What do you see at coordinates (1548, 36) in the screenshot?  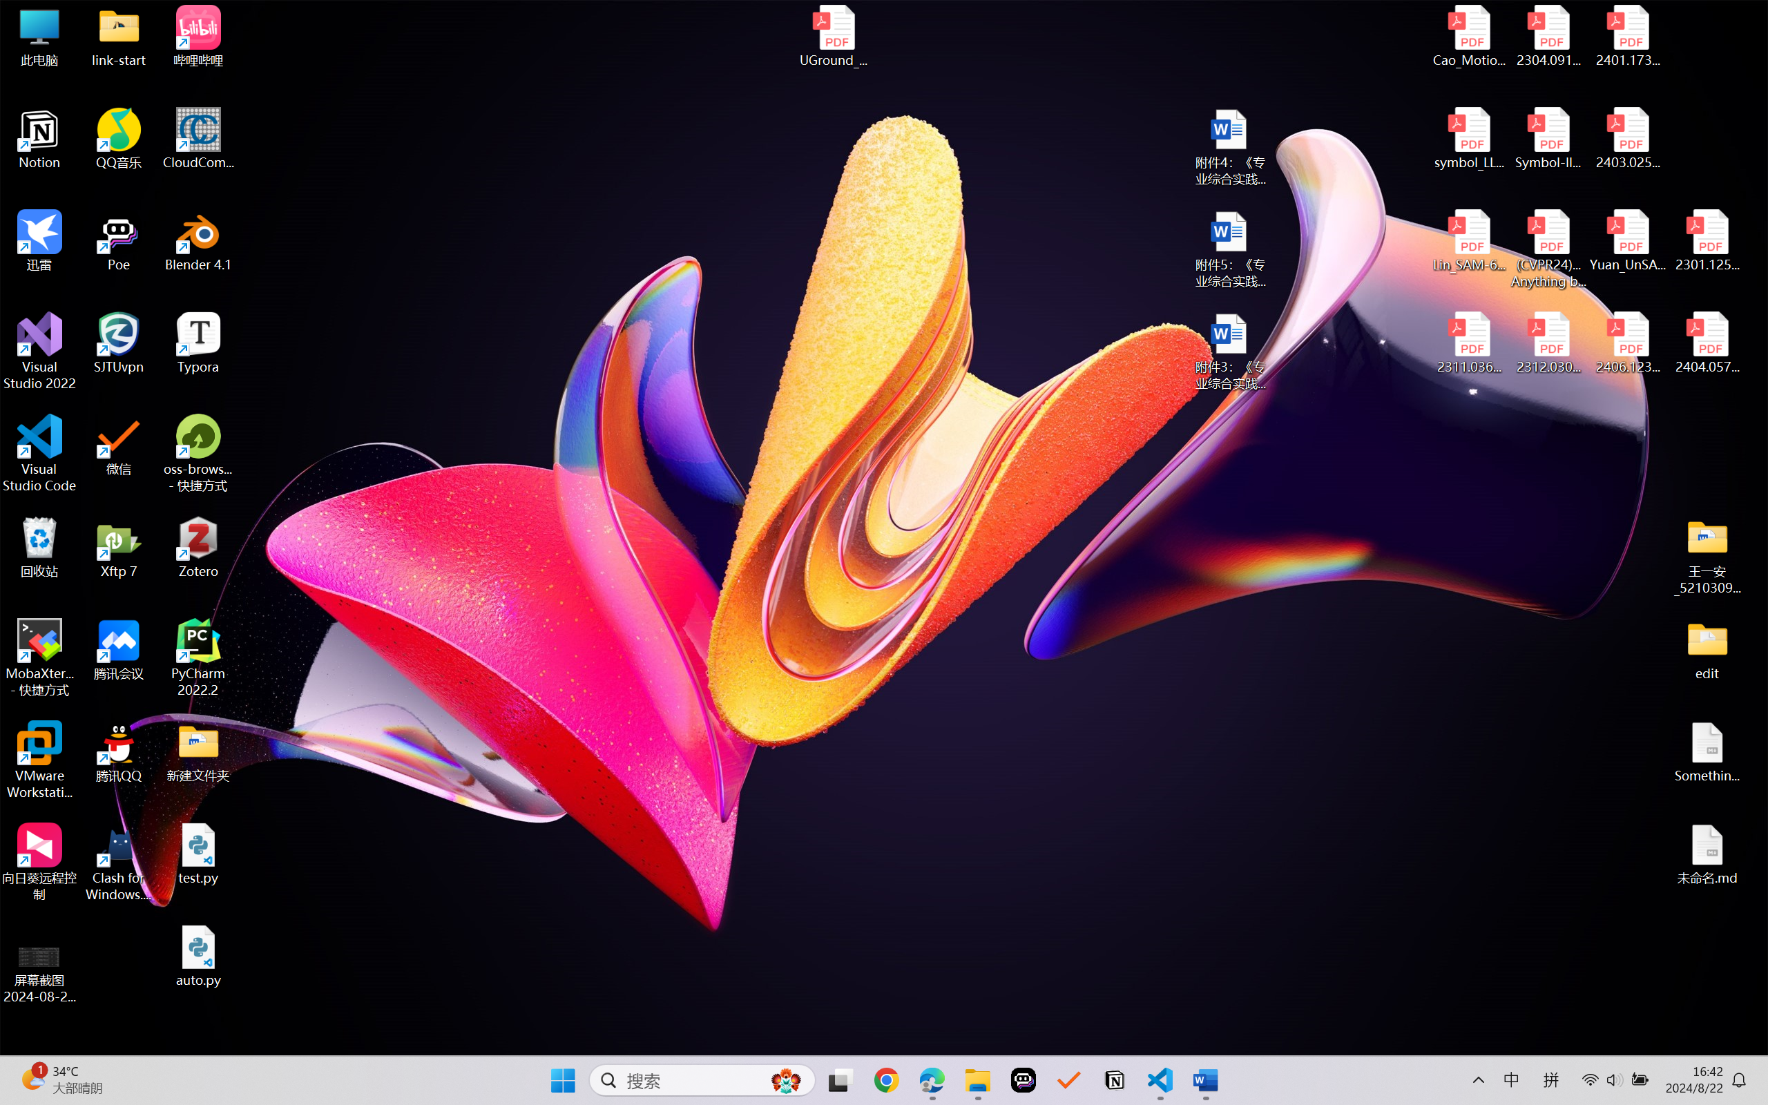 I see `2304.09121v3.pdf` at bounding box center [1548, 36].